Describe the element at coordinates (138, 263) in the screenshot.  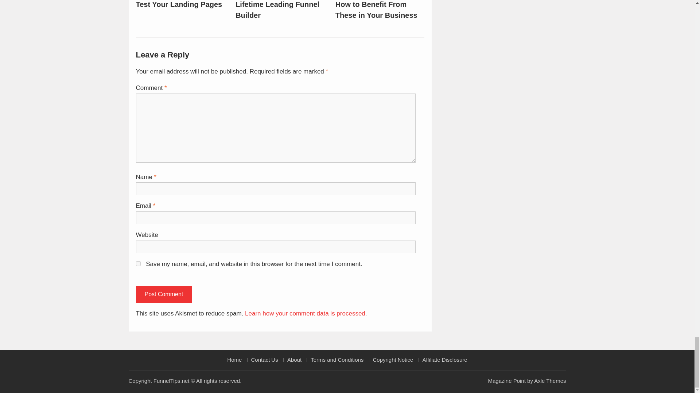
I see `yes` at that location.